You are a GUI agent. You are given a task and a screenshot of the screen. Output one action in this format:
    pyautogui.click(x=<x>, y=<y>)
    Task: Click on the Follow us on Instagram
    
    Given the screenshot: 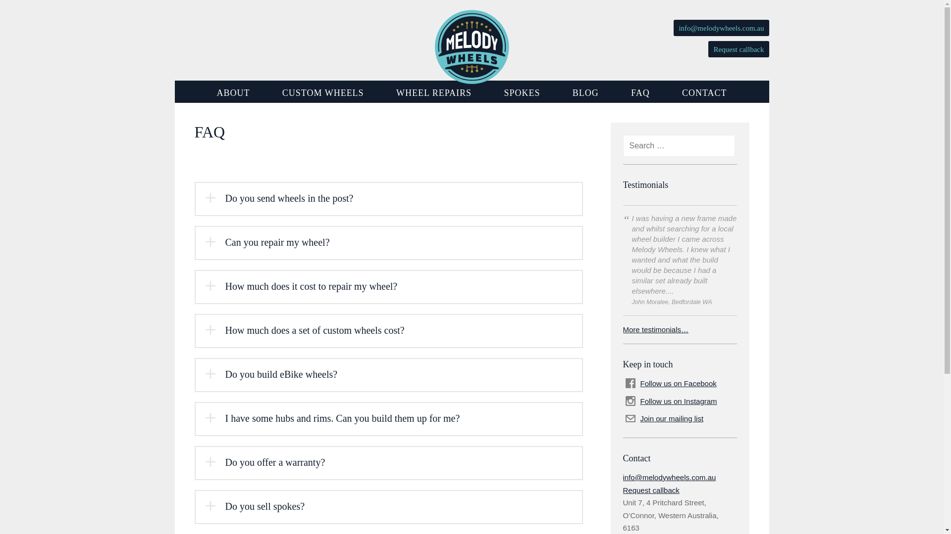 What is the action you would take?
    pyautogui.click(x=681, y=401)
    